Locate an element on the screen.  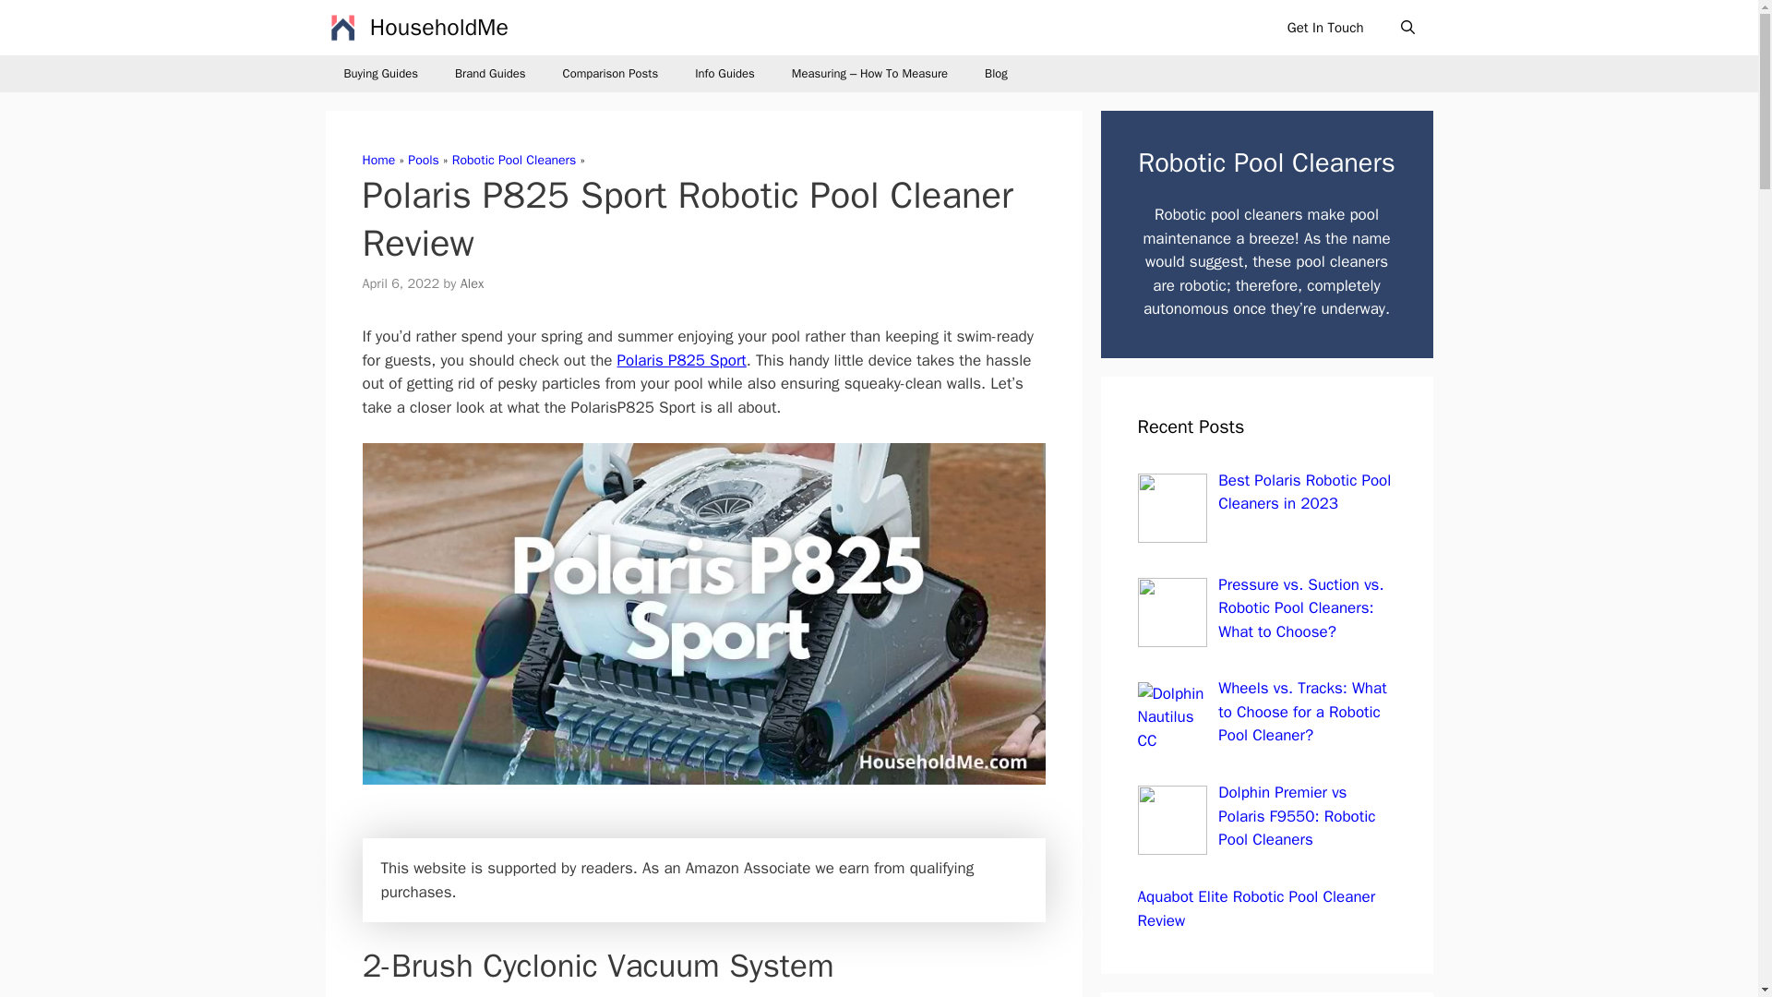
Robotic Pool Cleaners is located at coordinates (513, 161).